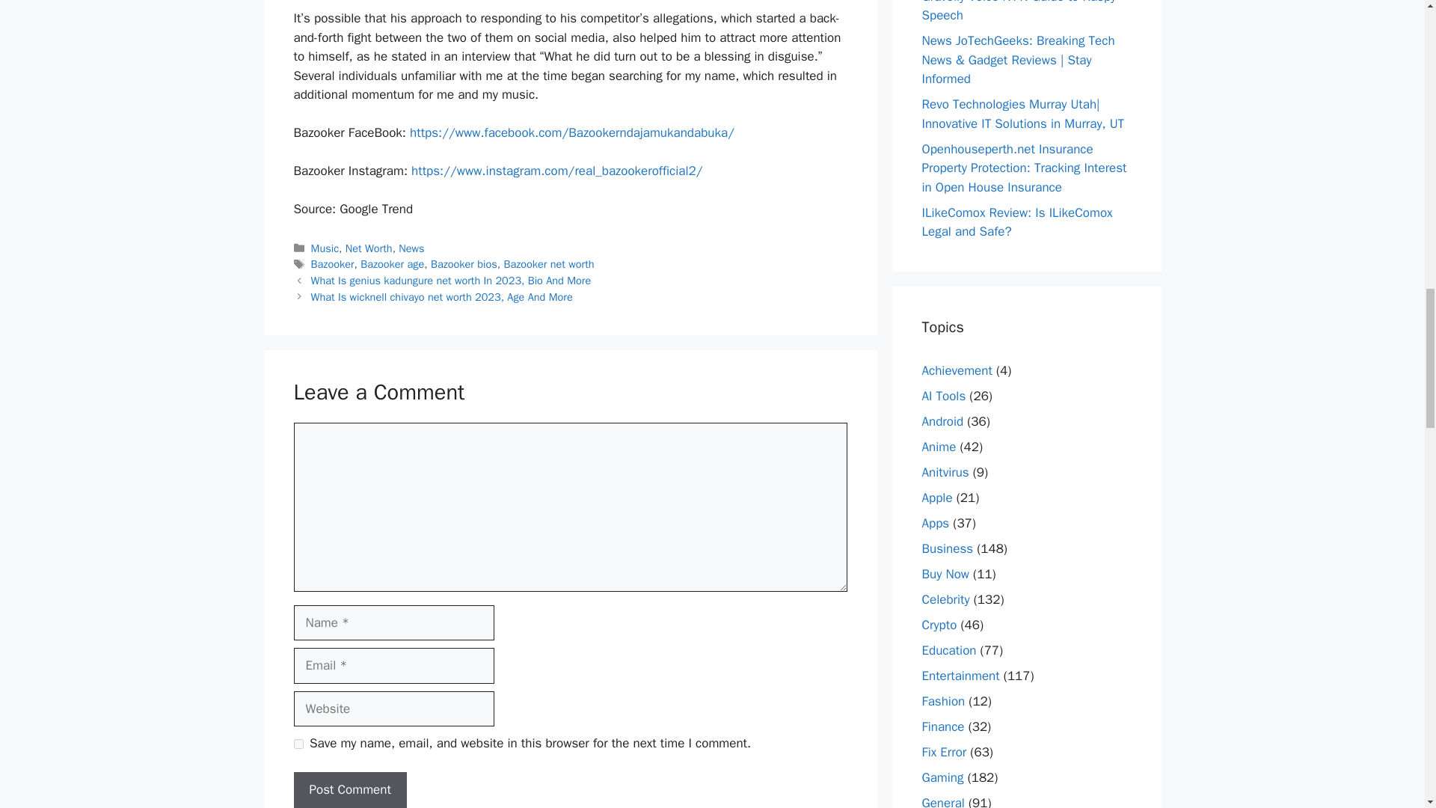  What do you see at coordinates (392, 263) in the screenshot?
I see `Bazooker age` at bounding box center [392, 263].